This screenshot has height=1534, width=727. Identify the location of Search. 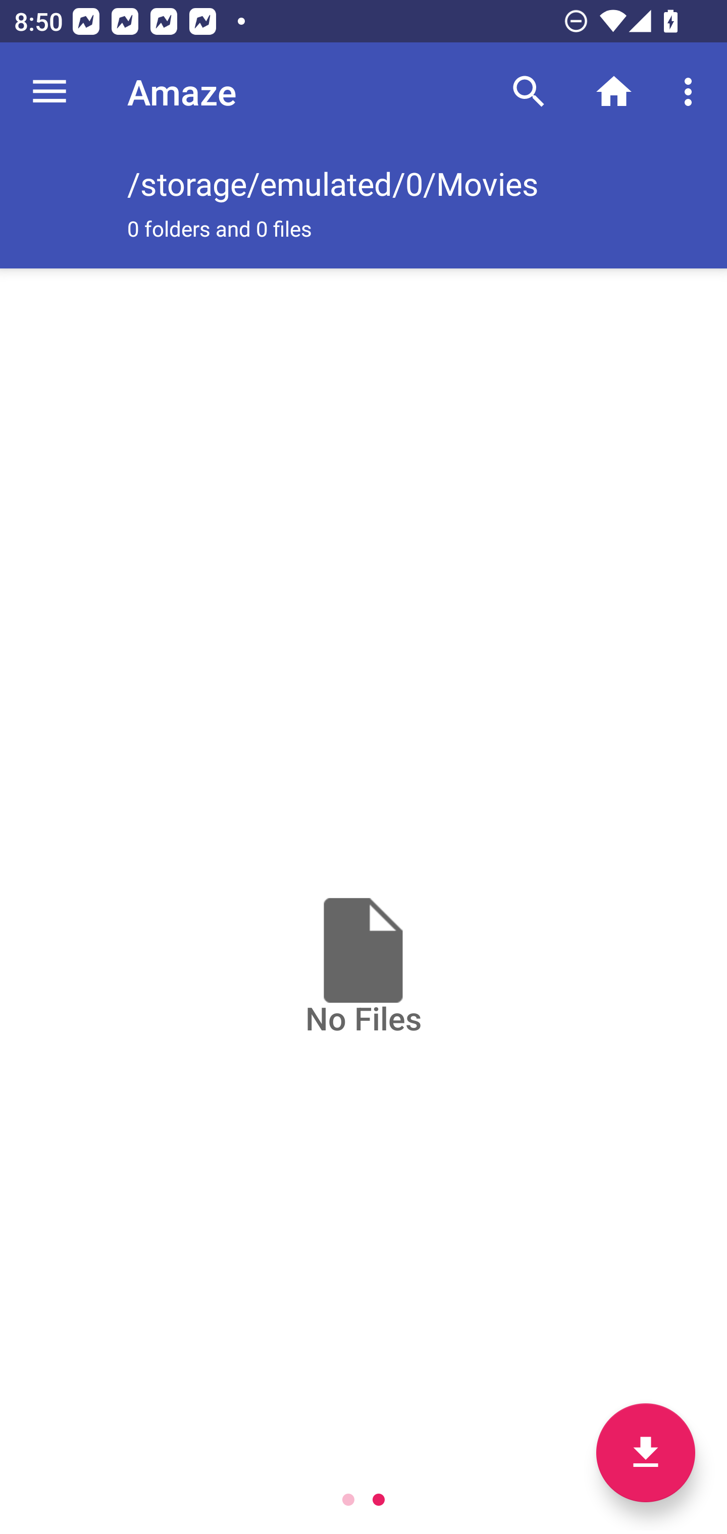
(529, 92).